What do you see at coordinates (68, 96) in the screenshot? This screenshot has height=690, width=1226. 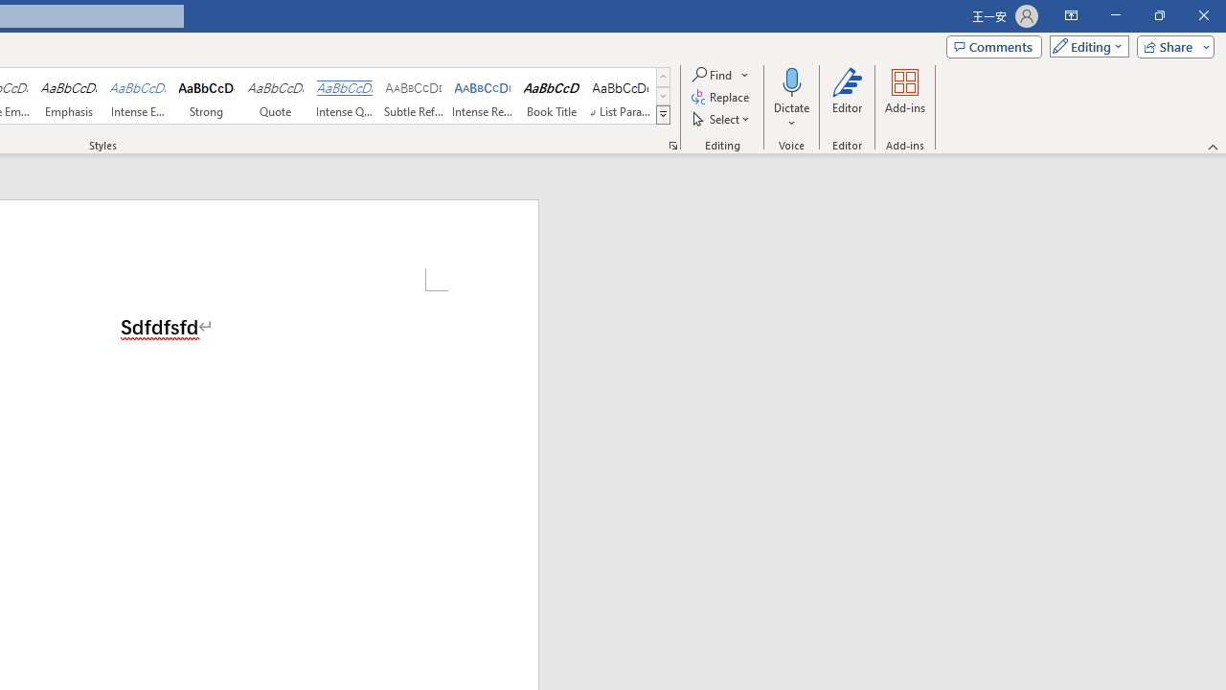 I see `Emphasis` at bounding box center [68, 96].